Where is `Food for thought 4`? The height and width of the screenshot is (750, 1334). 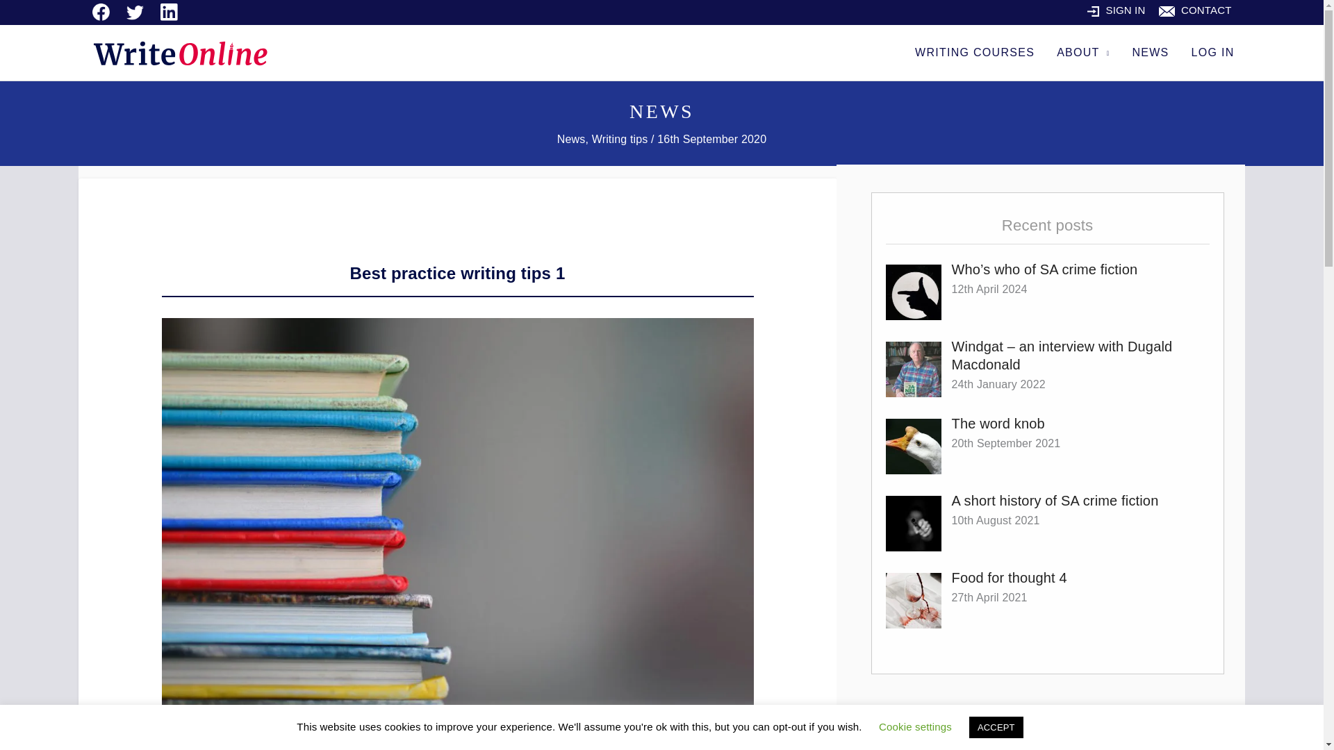
Food for thought 4 is located at coordinates (1010, 578).